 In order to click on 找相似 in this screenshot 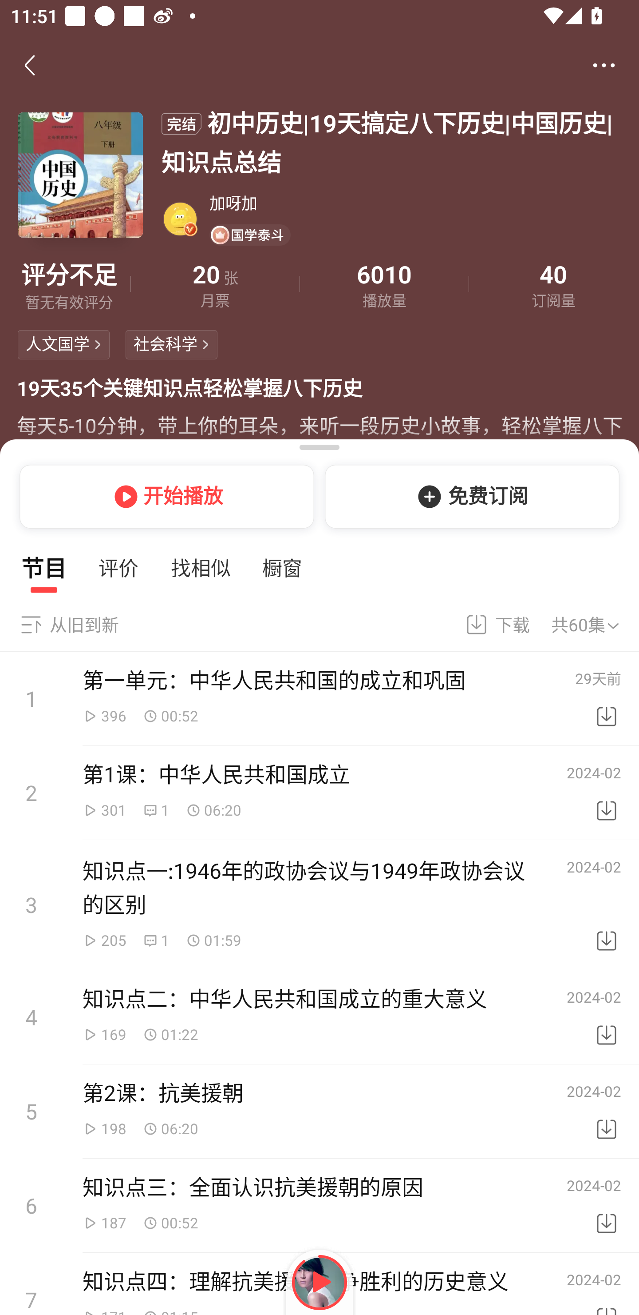, I will do `click(200, 568)`.